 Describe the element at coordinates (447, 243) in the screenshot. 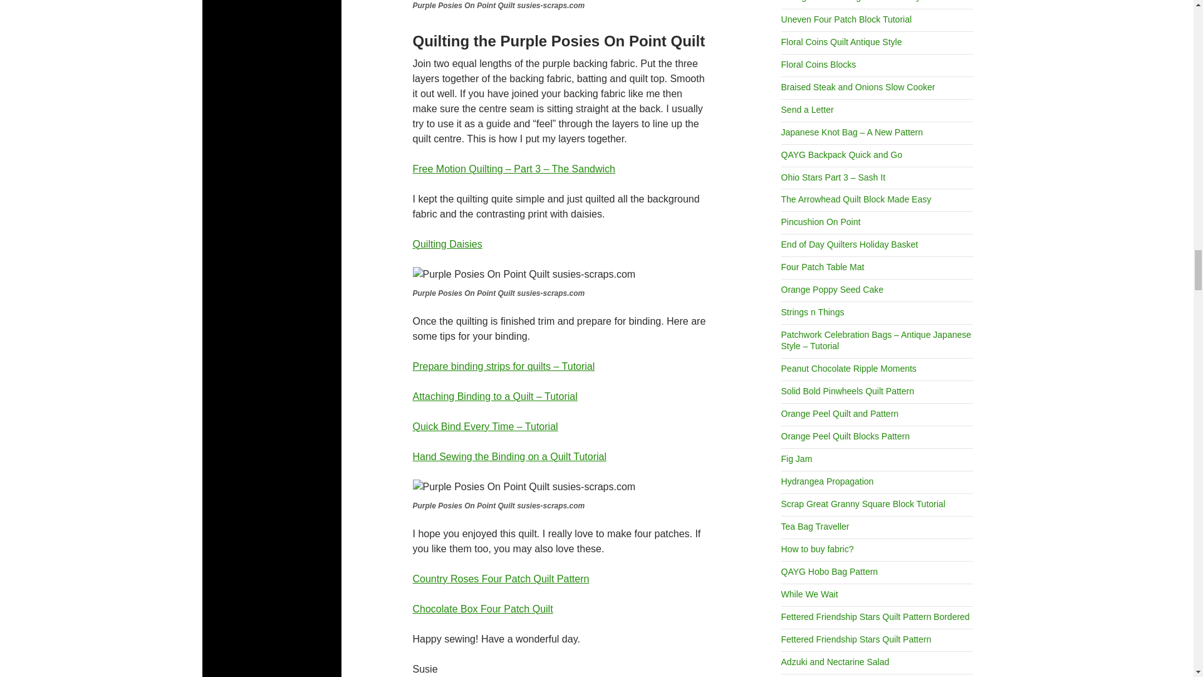

I see `Quilting Daisies` at that location.